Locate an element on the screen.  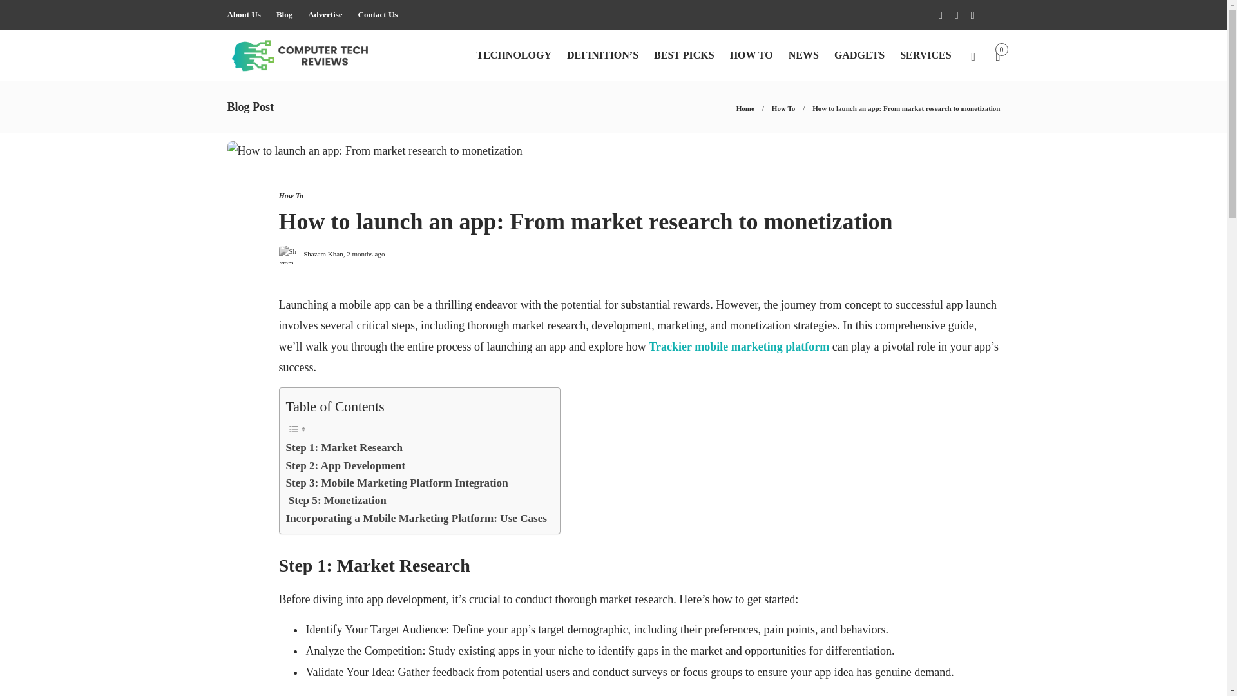
SERVICES is located at coordinates (925, 55).